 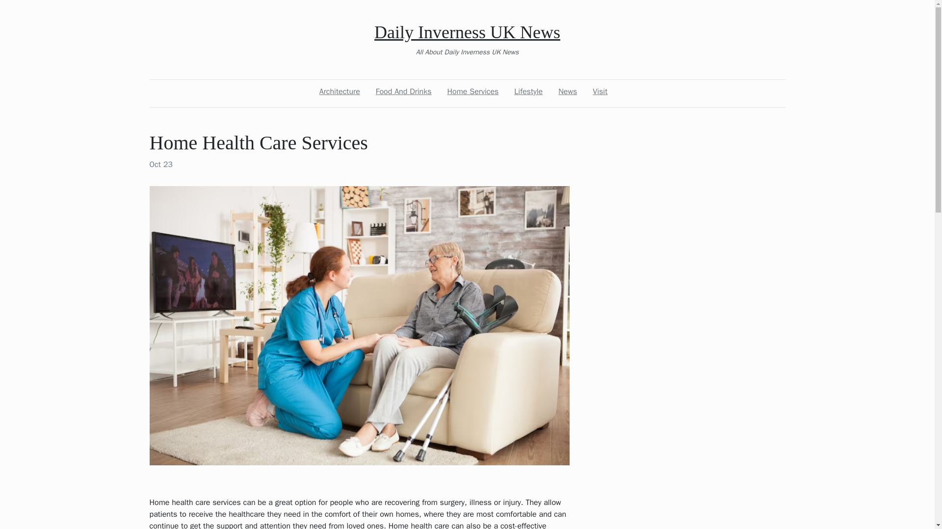 I want to click on News, so click(x=568, y=92).